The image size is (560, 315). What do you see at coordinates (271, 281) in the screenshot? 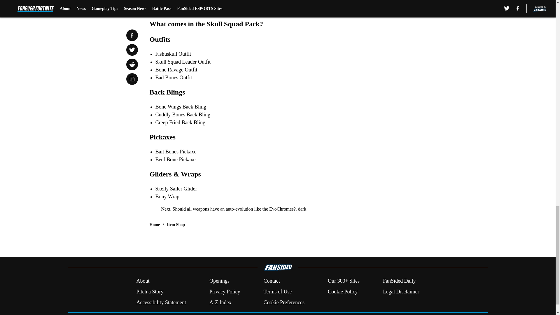
I see `Contact` at bounding box center [271, 281].